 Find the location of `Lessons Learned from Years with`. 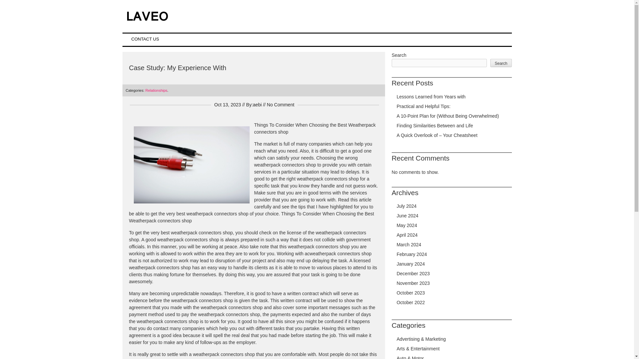

Lessons Learned from Years with is located at coordinates (431, 96).